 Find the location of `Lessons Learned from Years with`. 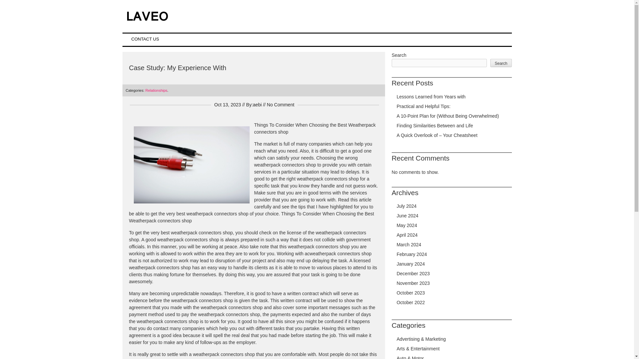

Lessons Learned from Years with is located at coordinates (431, 96).